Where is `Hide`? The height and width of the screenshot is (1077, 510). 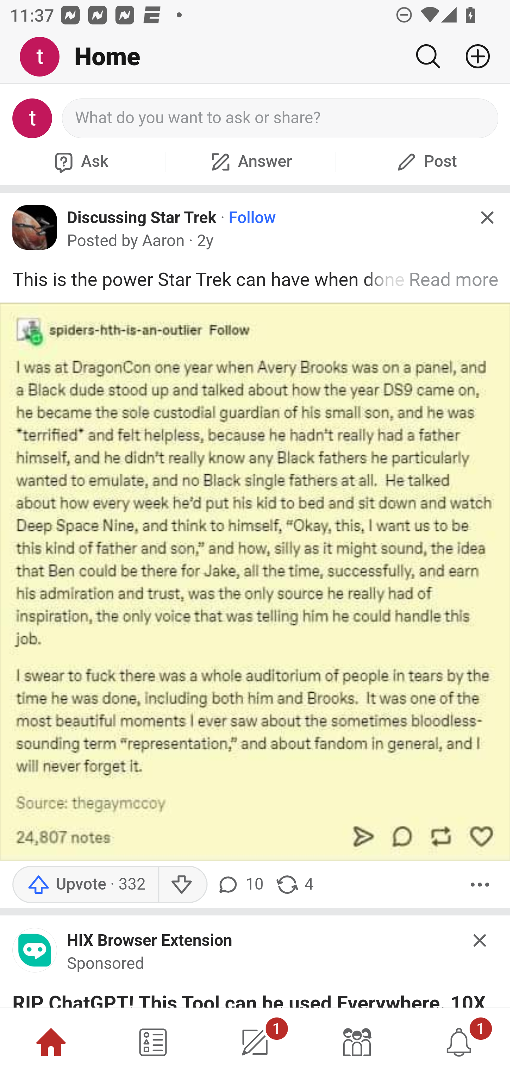
Hide is located at coordinates (487, 218).